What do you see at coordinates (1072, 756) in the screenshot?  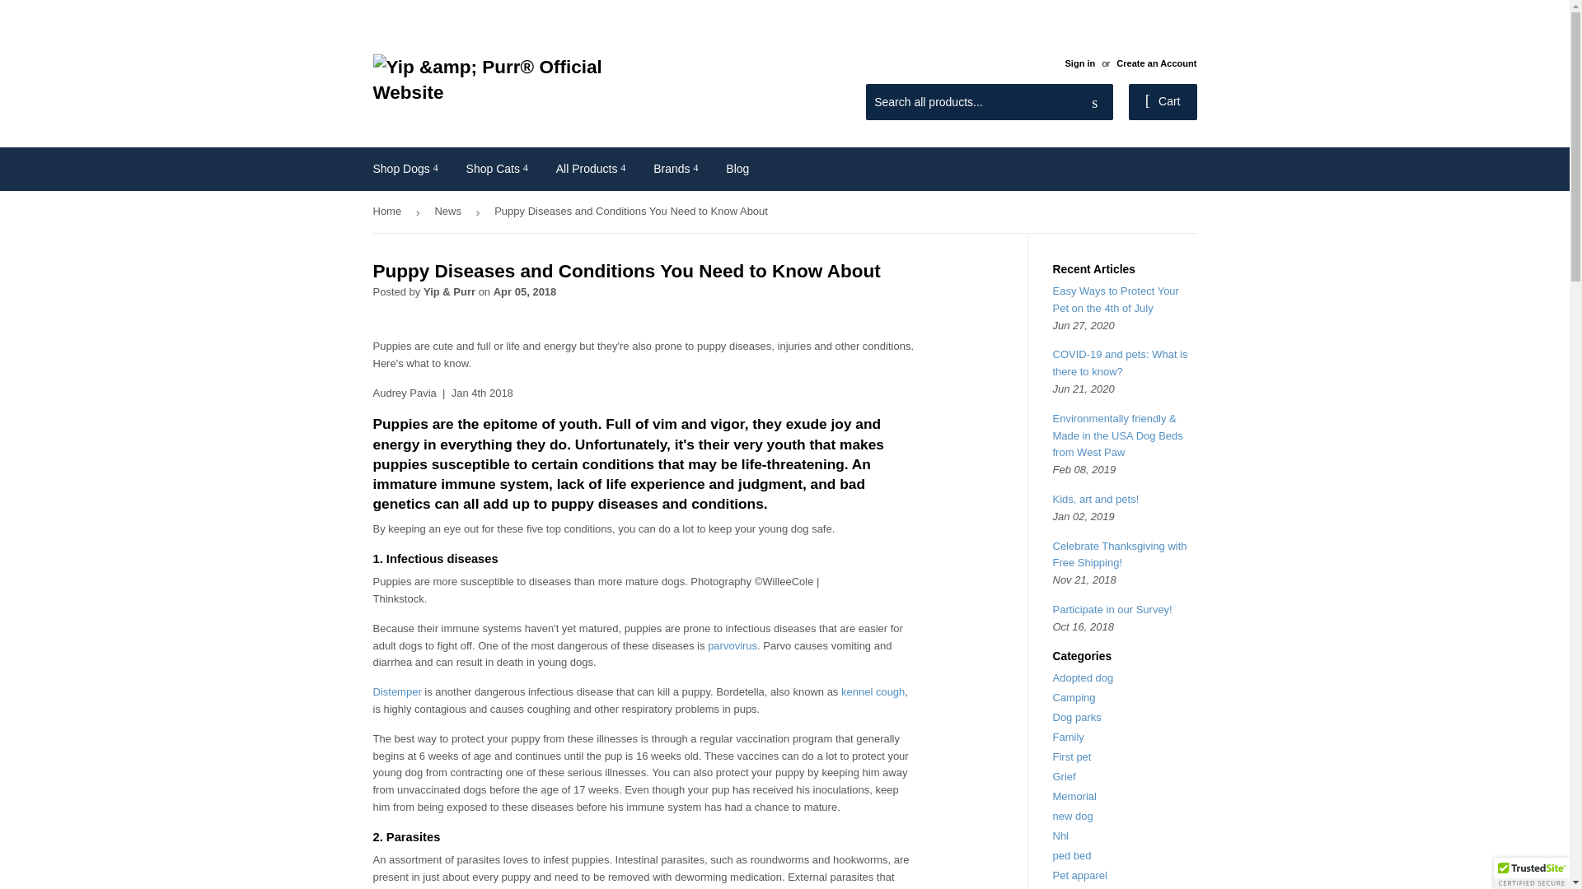 I see `Show articles tagged First pet` at bounding box center [1072, 756].